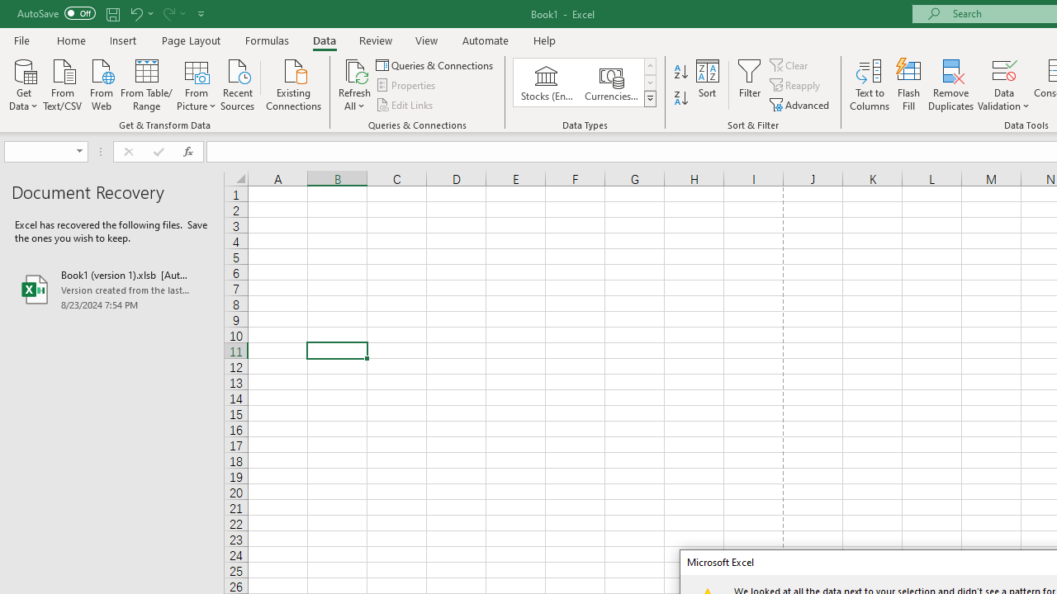 This screenshot has width=1057, height=594. What do you see at coordinates (909, 84) in the screenshot?
I see `Flash Fill` at bounding box center [909, 84].